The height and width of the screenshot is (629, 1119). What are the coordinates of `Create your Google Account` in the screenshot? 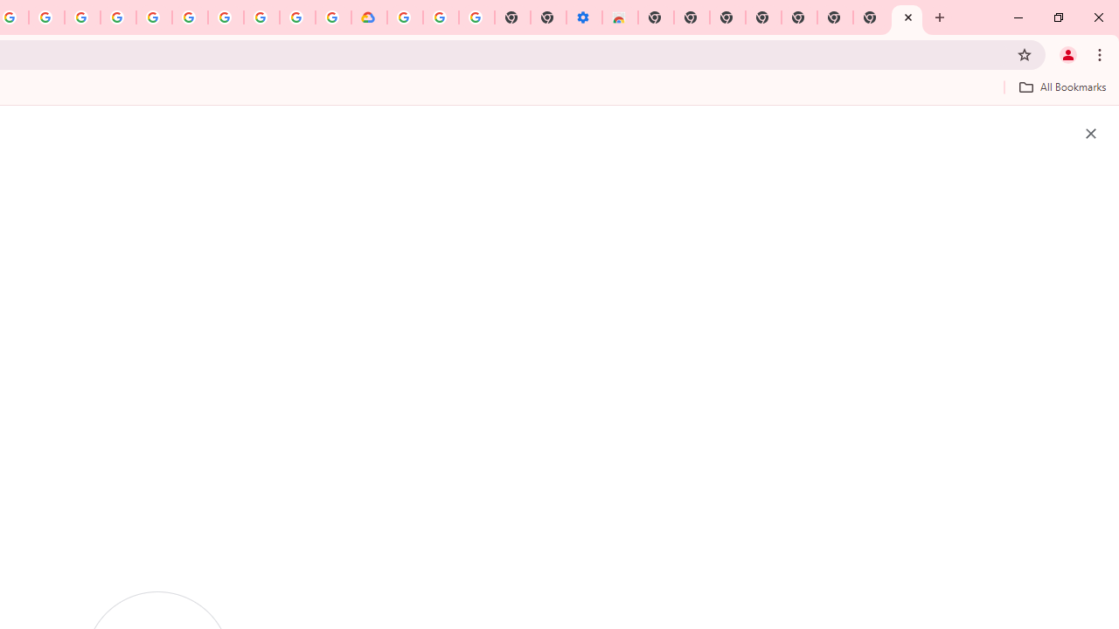 It's located at (297, 17).